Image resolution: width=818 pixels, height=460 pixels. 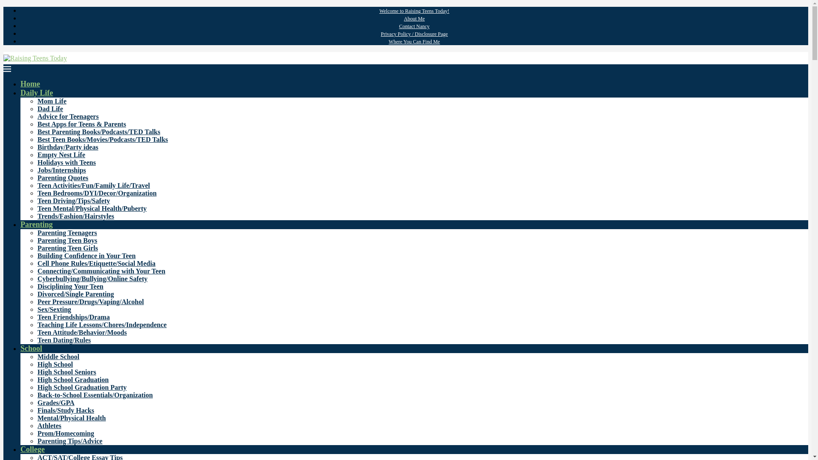 What do you see at coordinates (68, 116) in the screenshot?
I see `Advice for Teenagers` at bounding box center [68, 116].